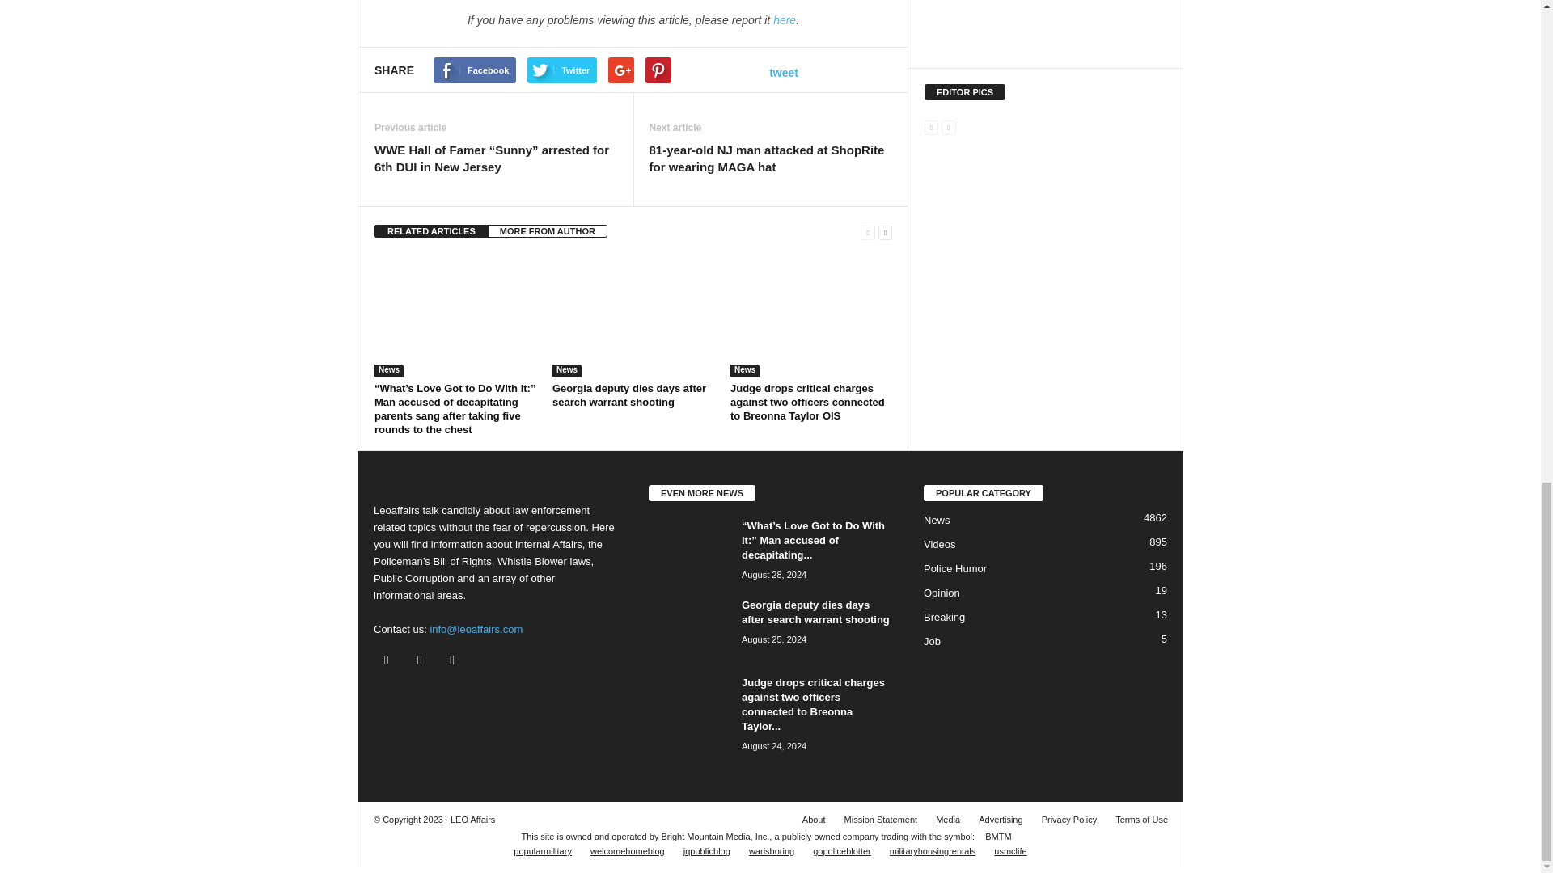  I want to click on Georgia deputy dies days after search warrant shooting, so click(633, 315).